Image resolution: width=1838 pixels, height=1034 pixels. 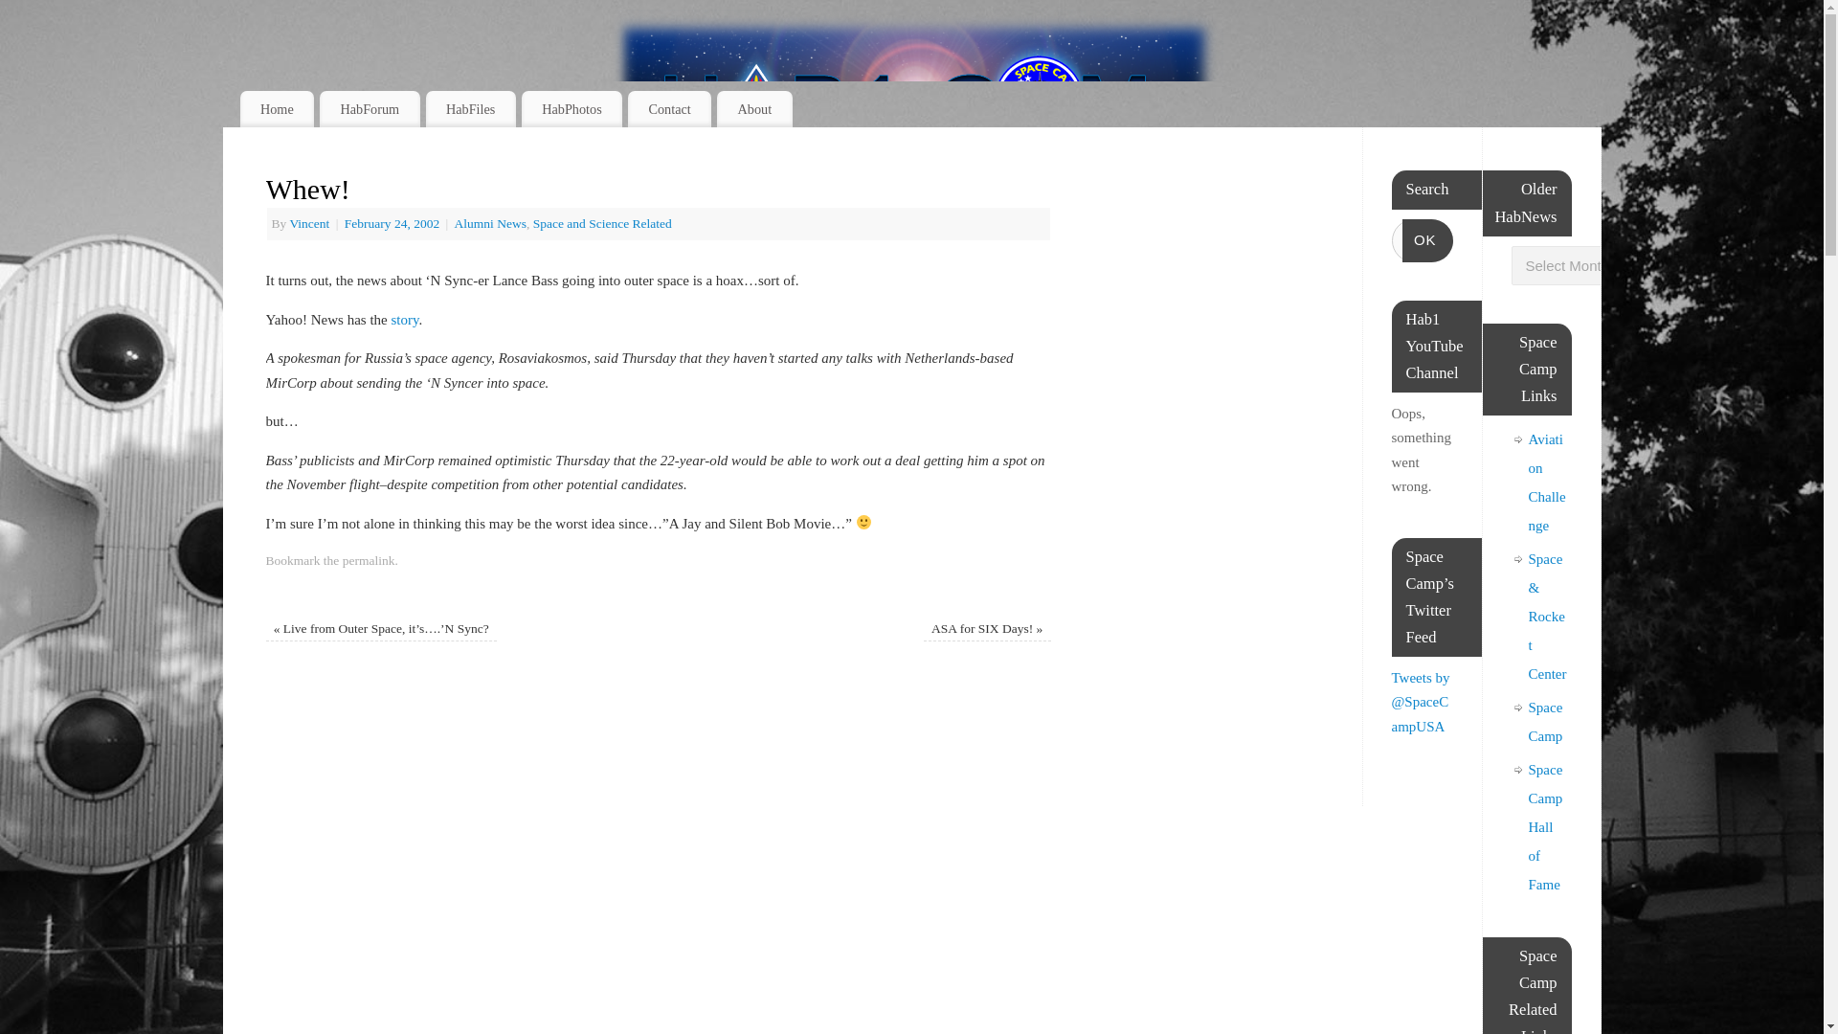 What do you see at coordinates (370, 109) in the screenshot?
I see `Go to the HabForum` at bounding box center [370, 109].